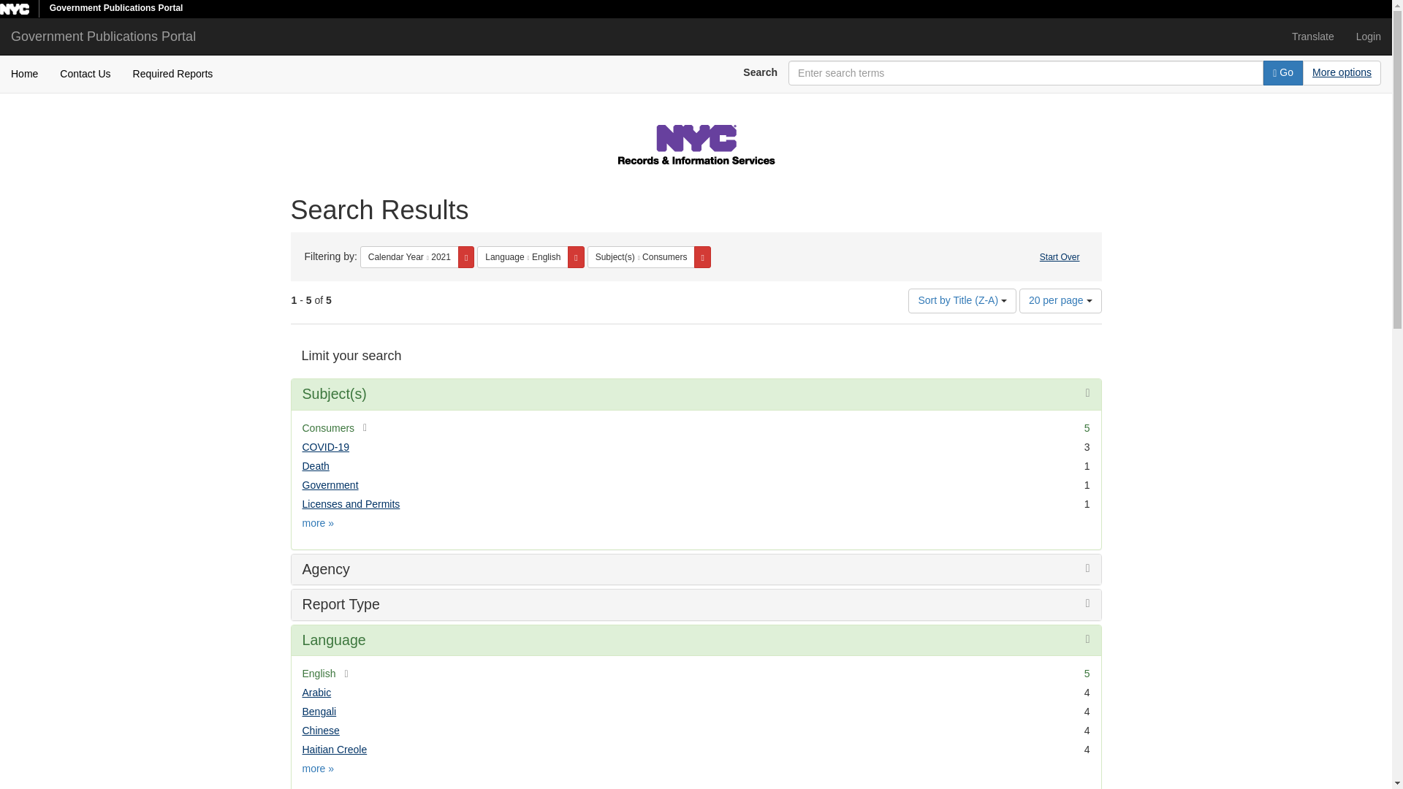 The image size is (1403, 789). What do you see at coordinates (1060, 257) in the screenshot?
I see `Start Over` at bounding box center [1060, 257].